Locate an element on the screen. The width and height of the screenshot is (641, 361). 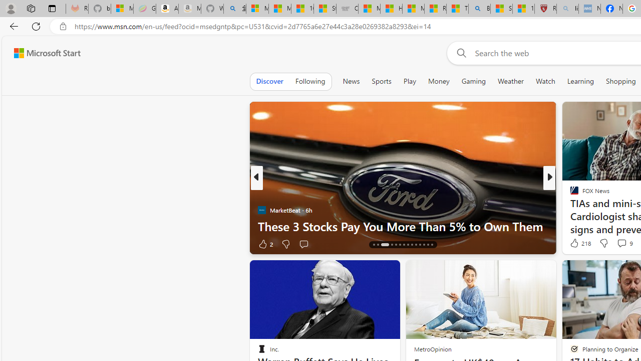
Gaming is located at coordinates (474, 81).